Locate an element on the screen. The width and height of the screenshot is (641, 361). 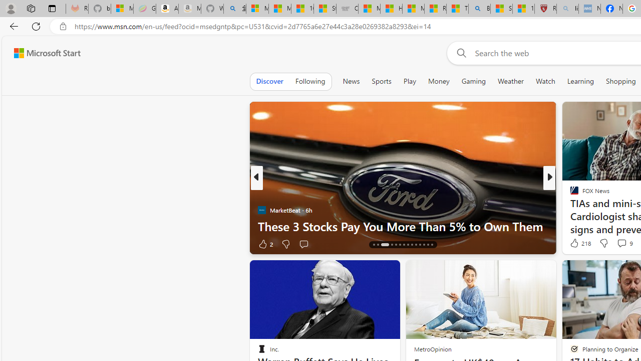
Gaming is located at coordinates (474, 81).